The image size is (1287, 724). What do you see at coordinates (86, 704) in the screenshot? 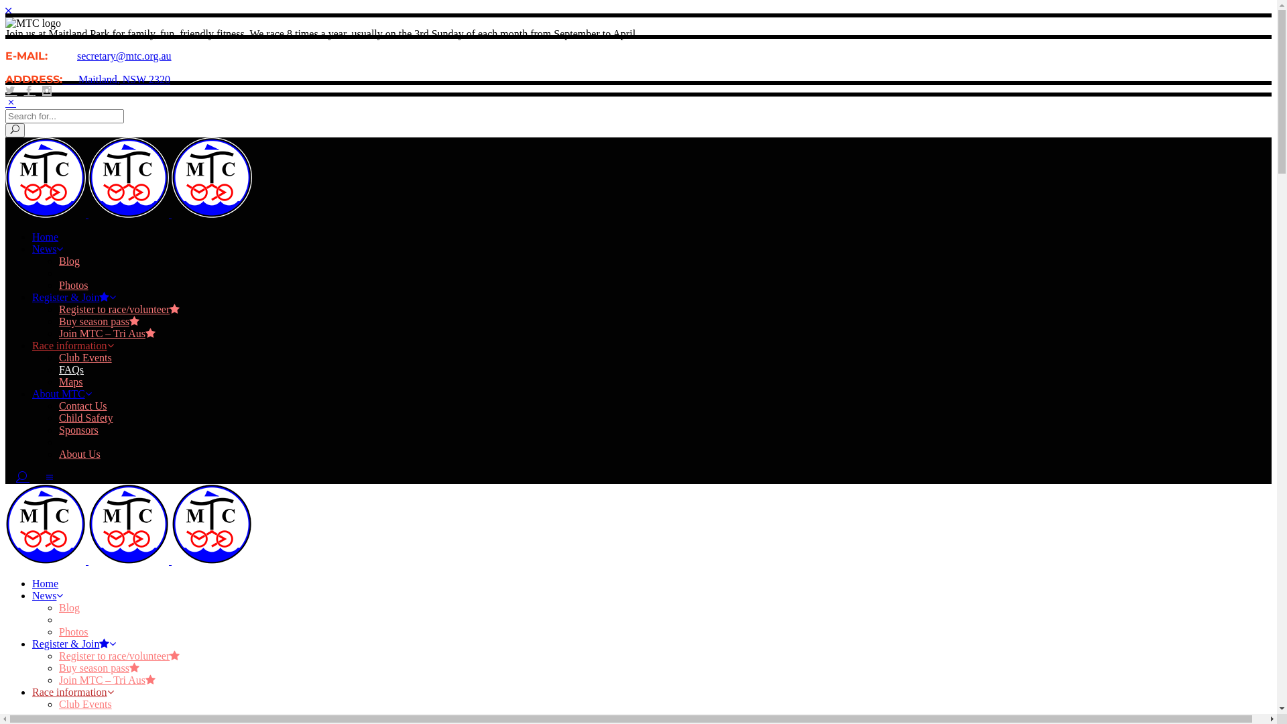
I see `Club Events` at bounding box center [86, 704].